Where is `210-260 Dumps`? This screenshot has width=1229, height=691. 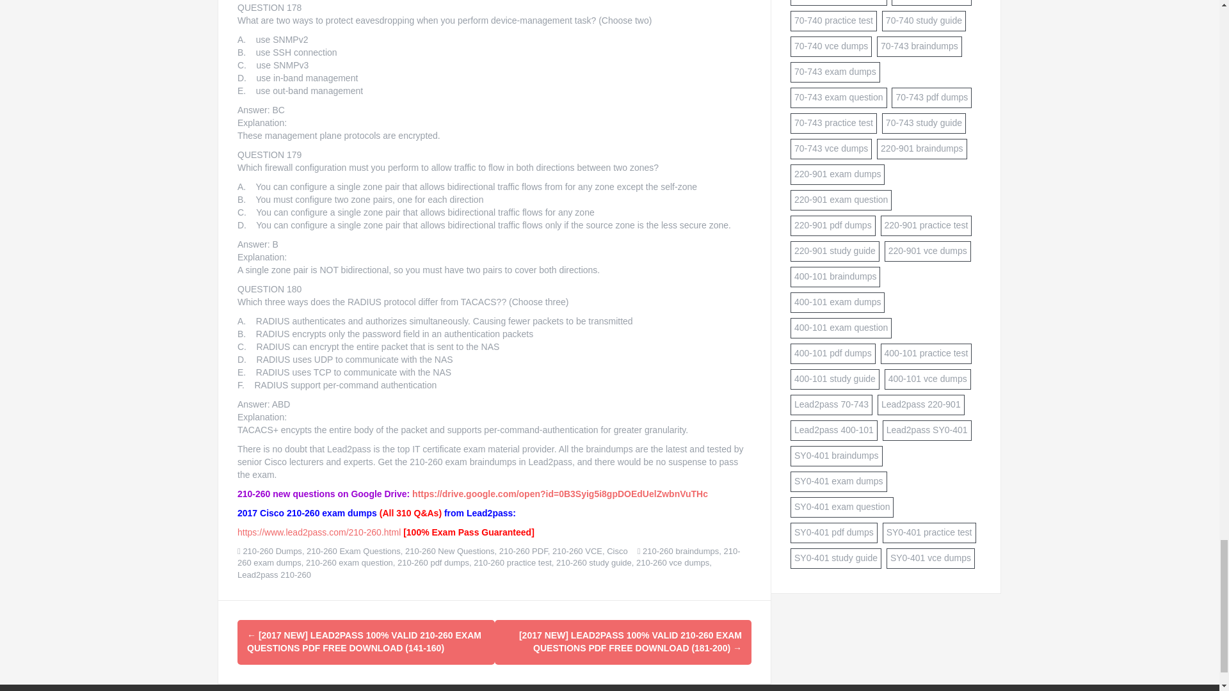 210-260 Dumps is located at coordinates (272, 552).